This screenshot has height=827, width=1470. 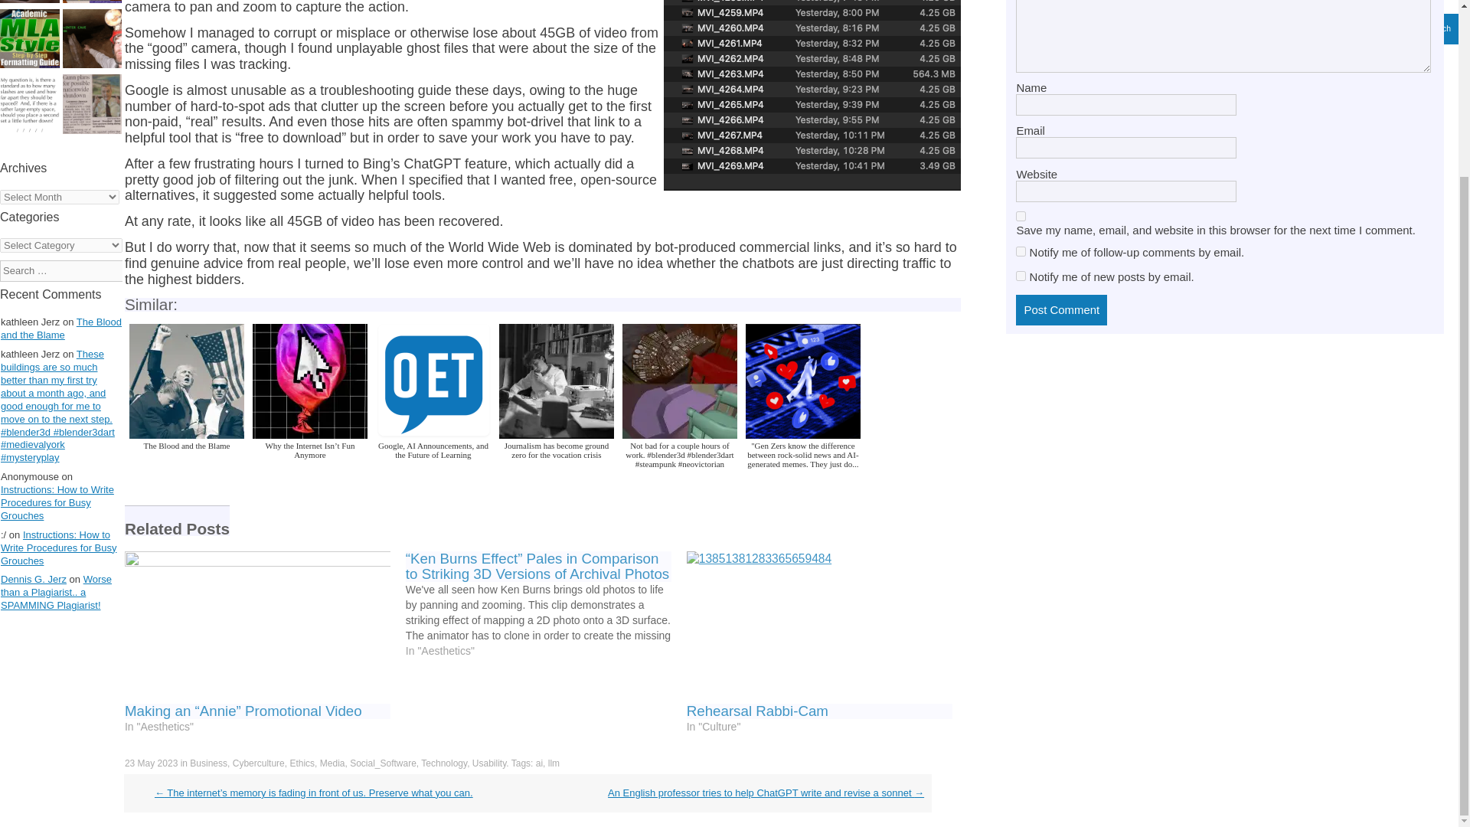 What do you see at coordinates (92, 3) in the screenshot?
I see `Quotations: Using them Effectively in Journalism` at bounding box center [92, 3].